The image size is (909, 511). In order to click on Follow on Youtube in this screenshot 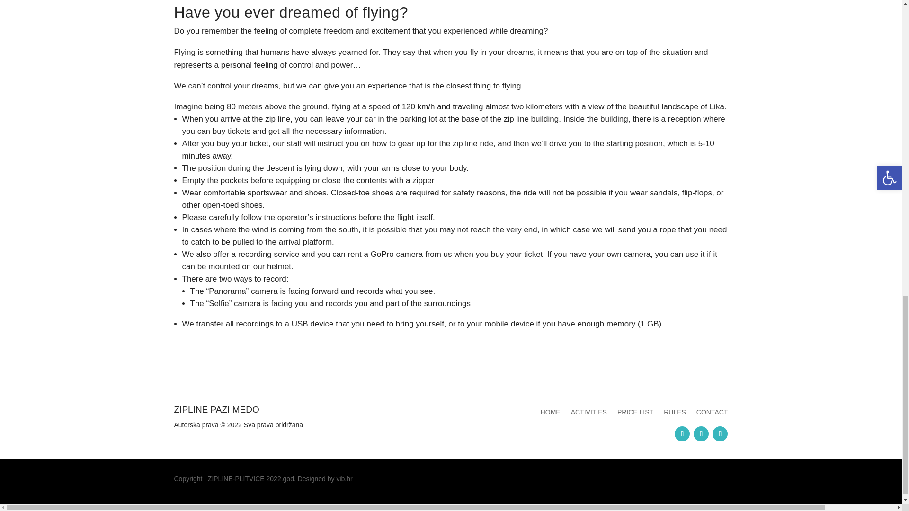, I will do `click(720, 433)`.